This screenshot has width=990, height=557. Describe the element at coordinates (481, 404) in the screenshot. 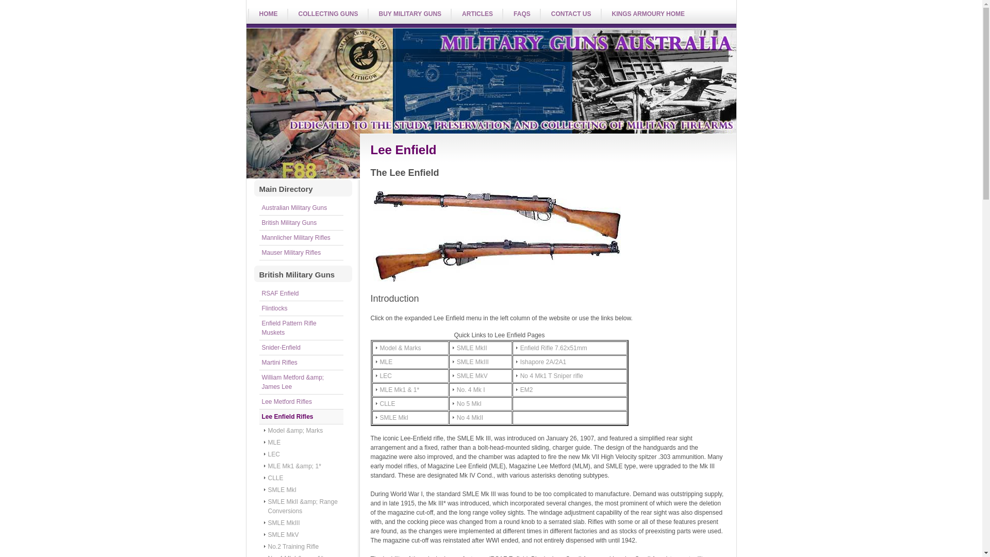

I see `No 5 MkI` at that location.